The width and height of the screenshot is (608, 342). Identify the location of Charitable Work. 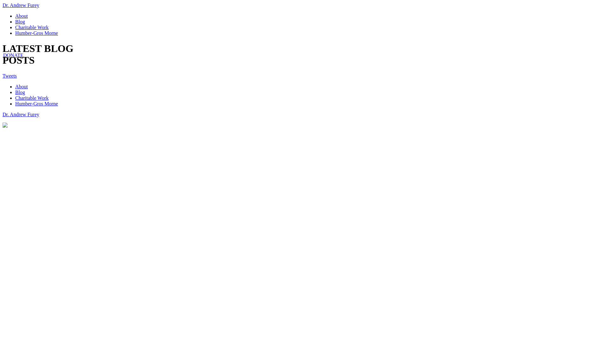
(32, 98).